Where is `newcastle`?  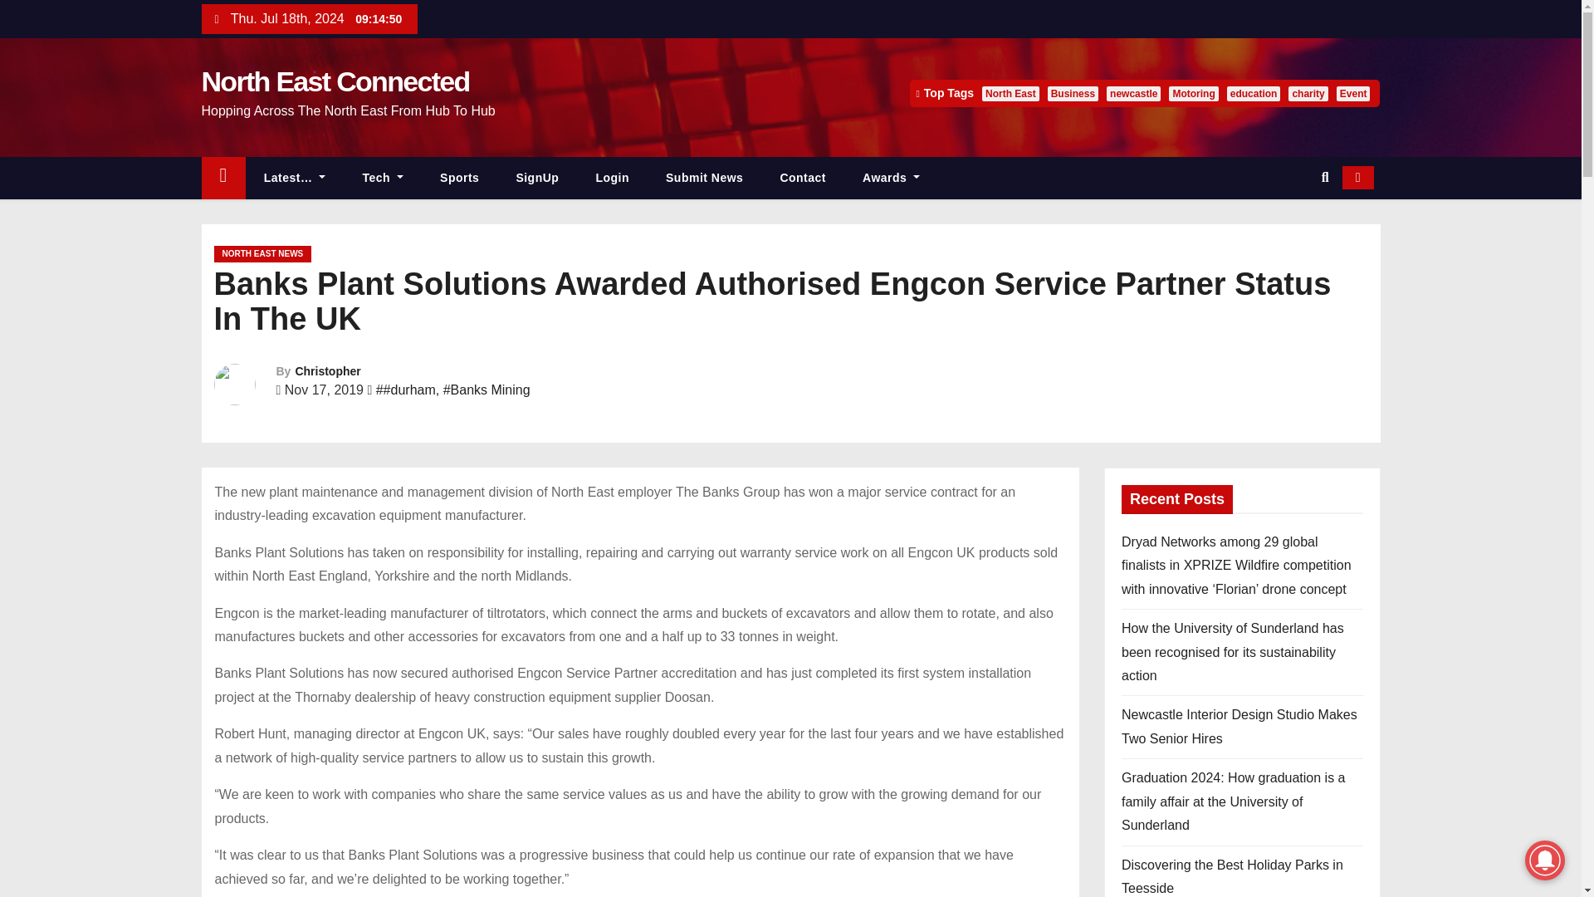
newcastle is located at coordinates (1132, 93).